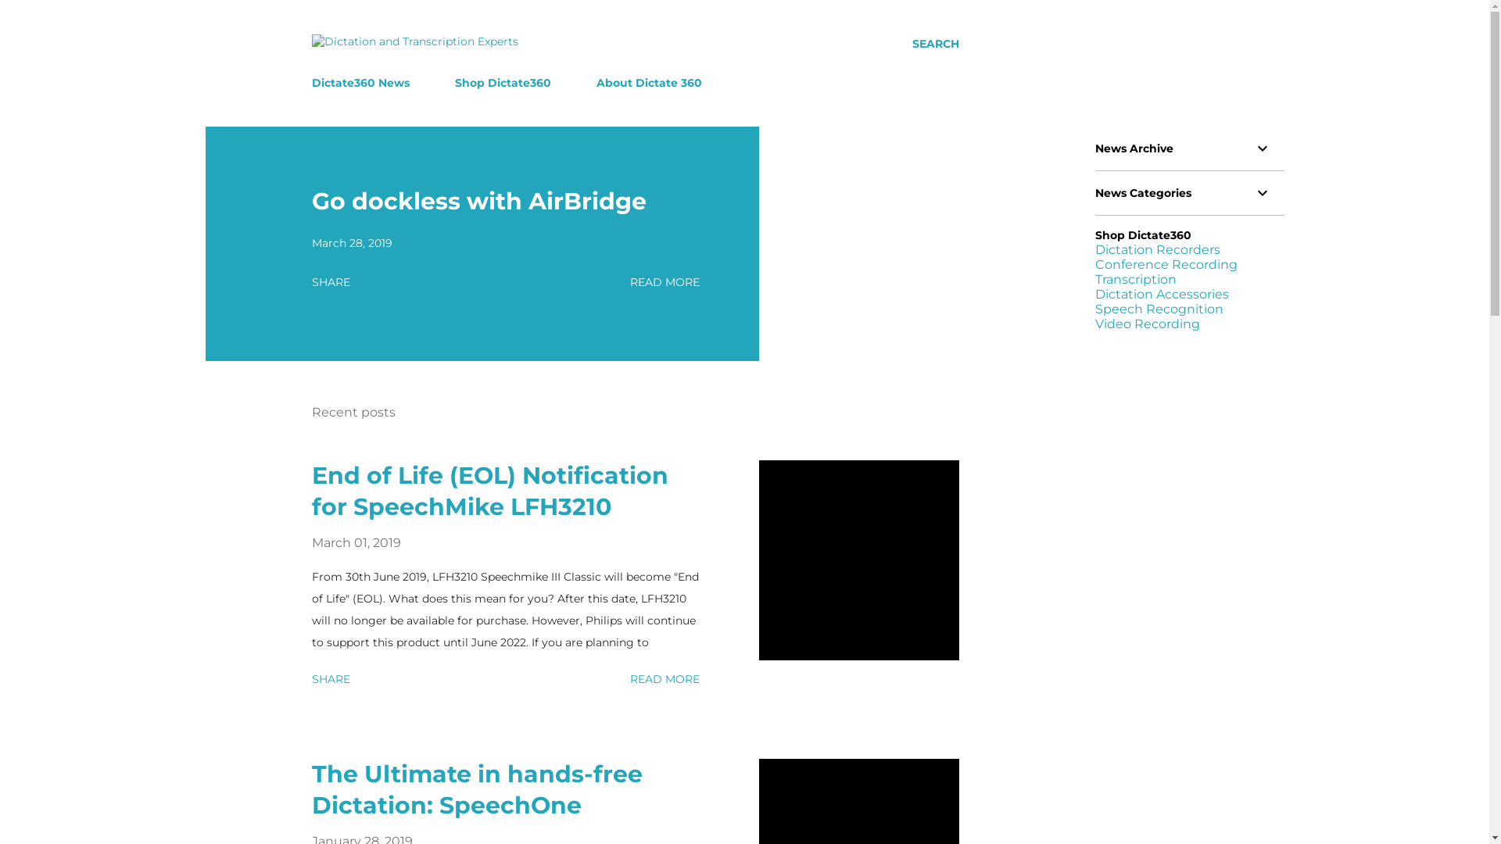  Describe the element at coordinates (356, 542) in the screenshot. I see `March 01, 2019` at that location.